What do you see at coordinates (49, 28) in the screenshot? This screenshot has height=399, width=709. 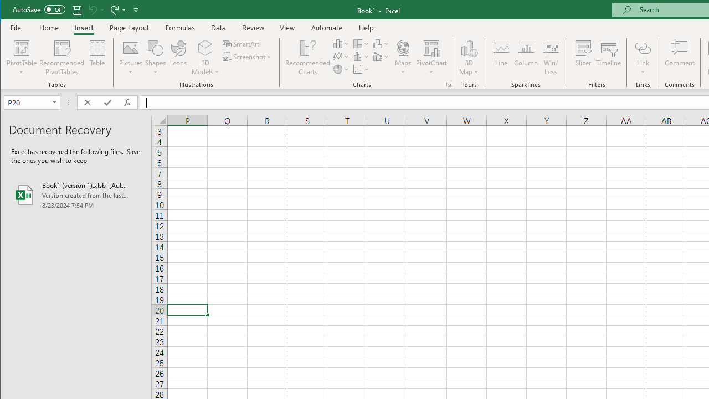 I see `Home` at bounding box center [49, 28].